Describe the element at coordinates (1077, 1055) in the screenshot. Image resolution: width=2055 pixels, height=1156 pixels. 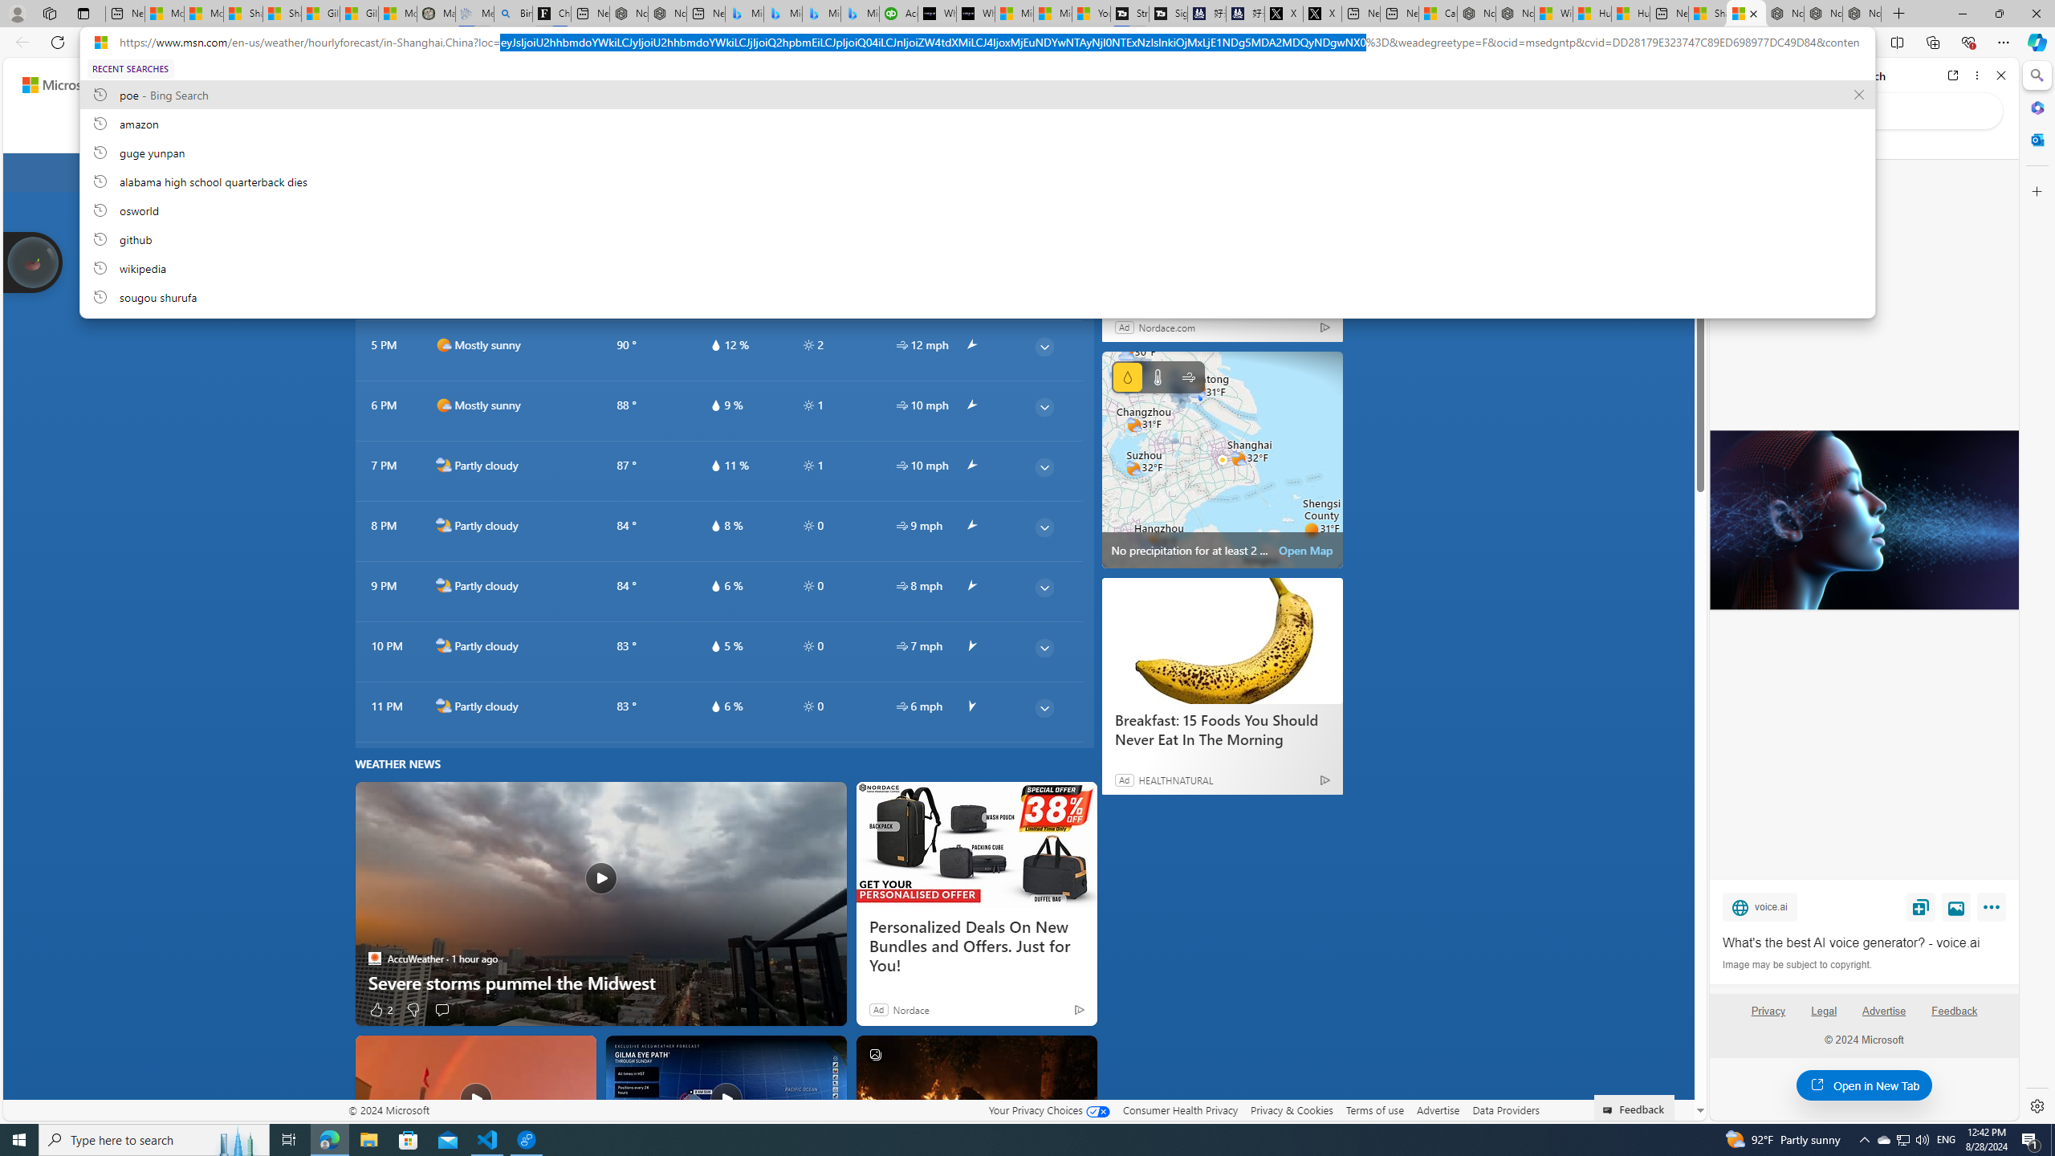
I see `See more` at that location.